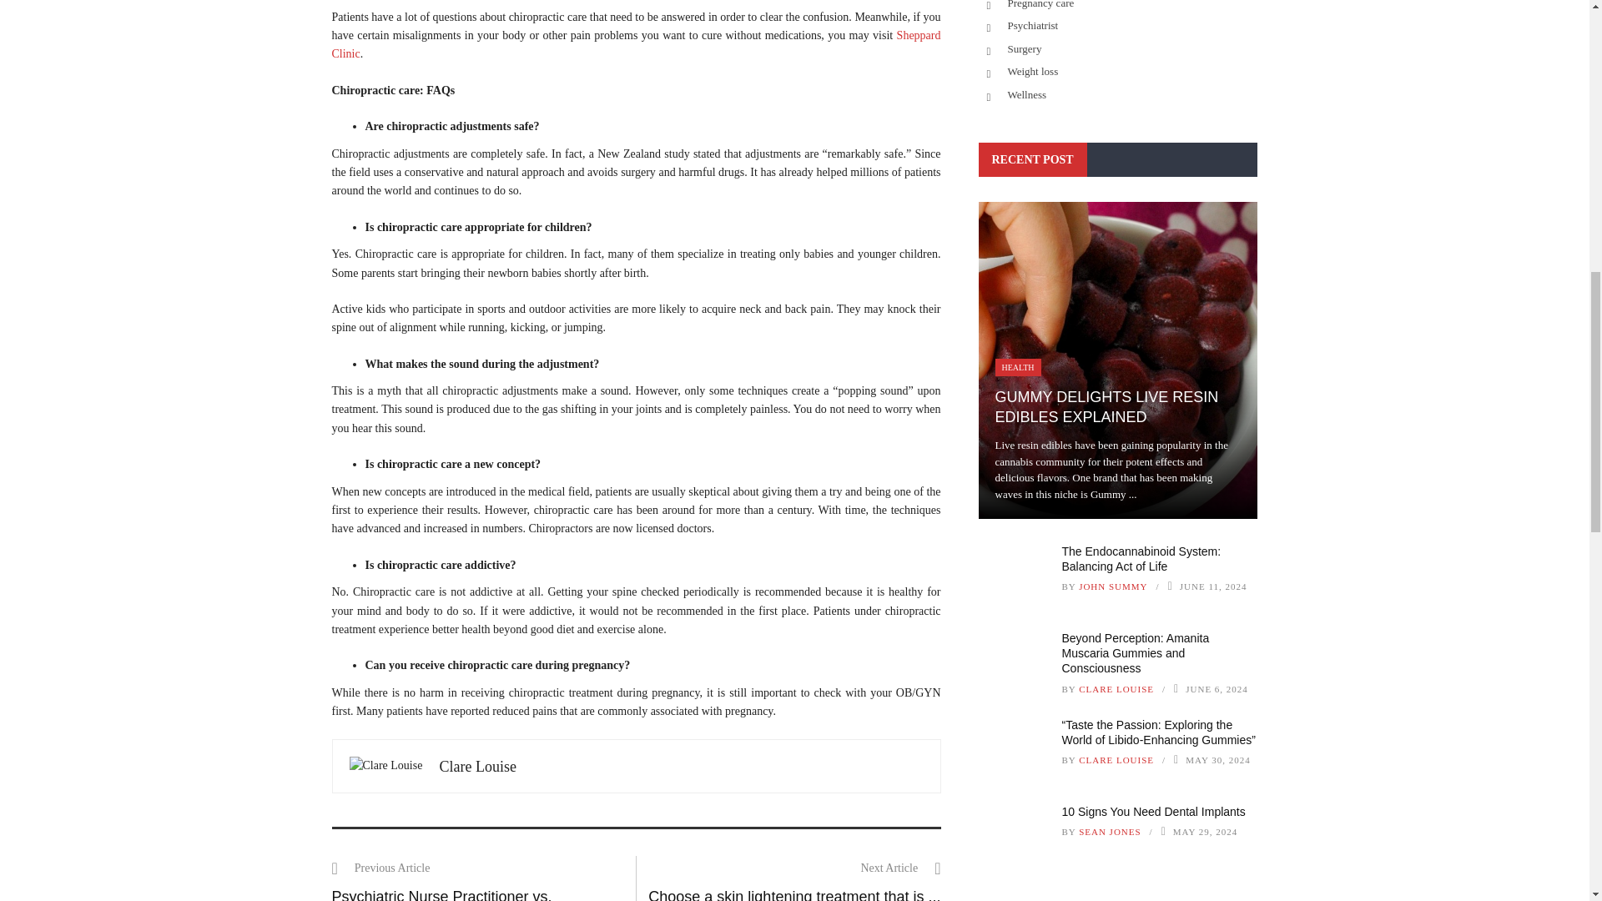 The image size is (1602, 901). I want to click on Choose a skin lightening treatment that is ..., so click(794, 894).